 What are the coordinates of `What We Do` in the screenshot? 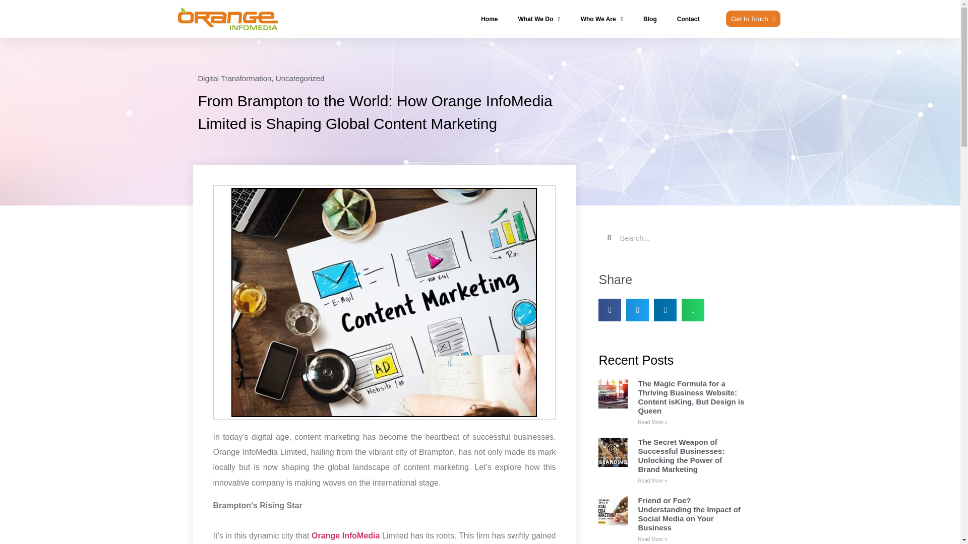 It's located at (539, 19).